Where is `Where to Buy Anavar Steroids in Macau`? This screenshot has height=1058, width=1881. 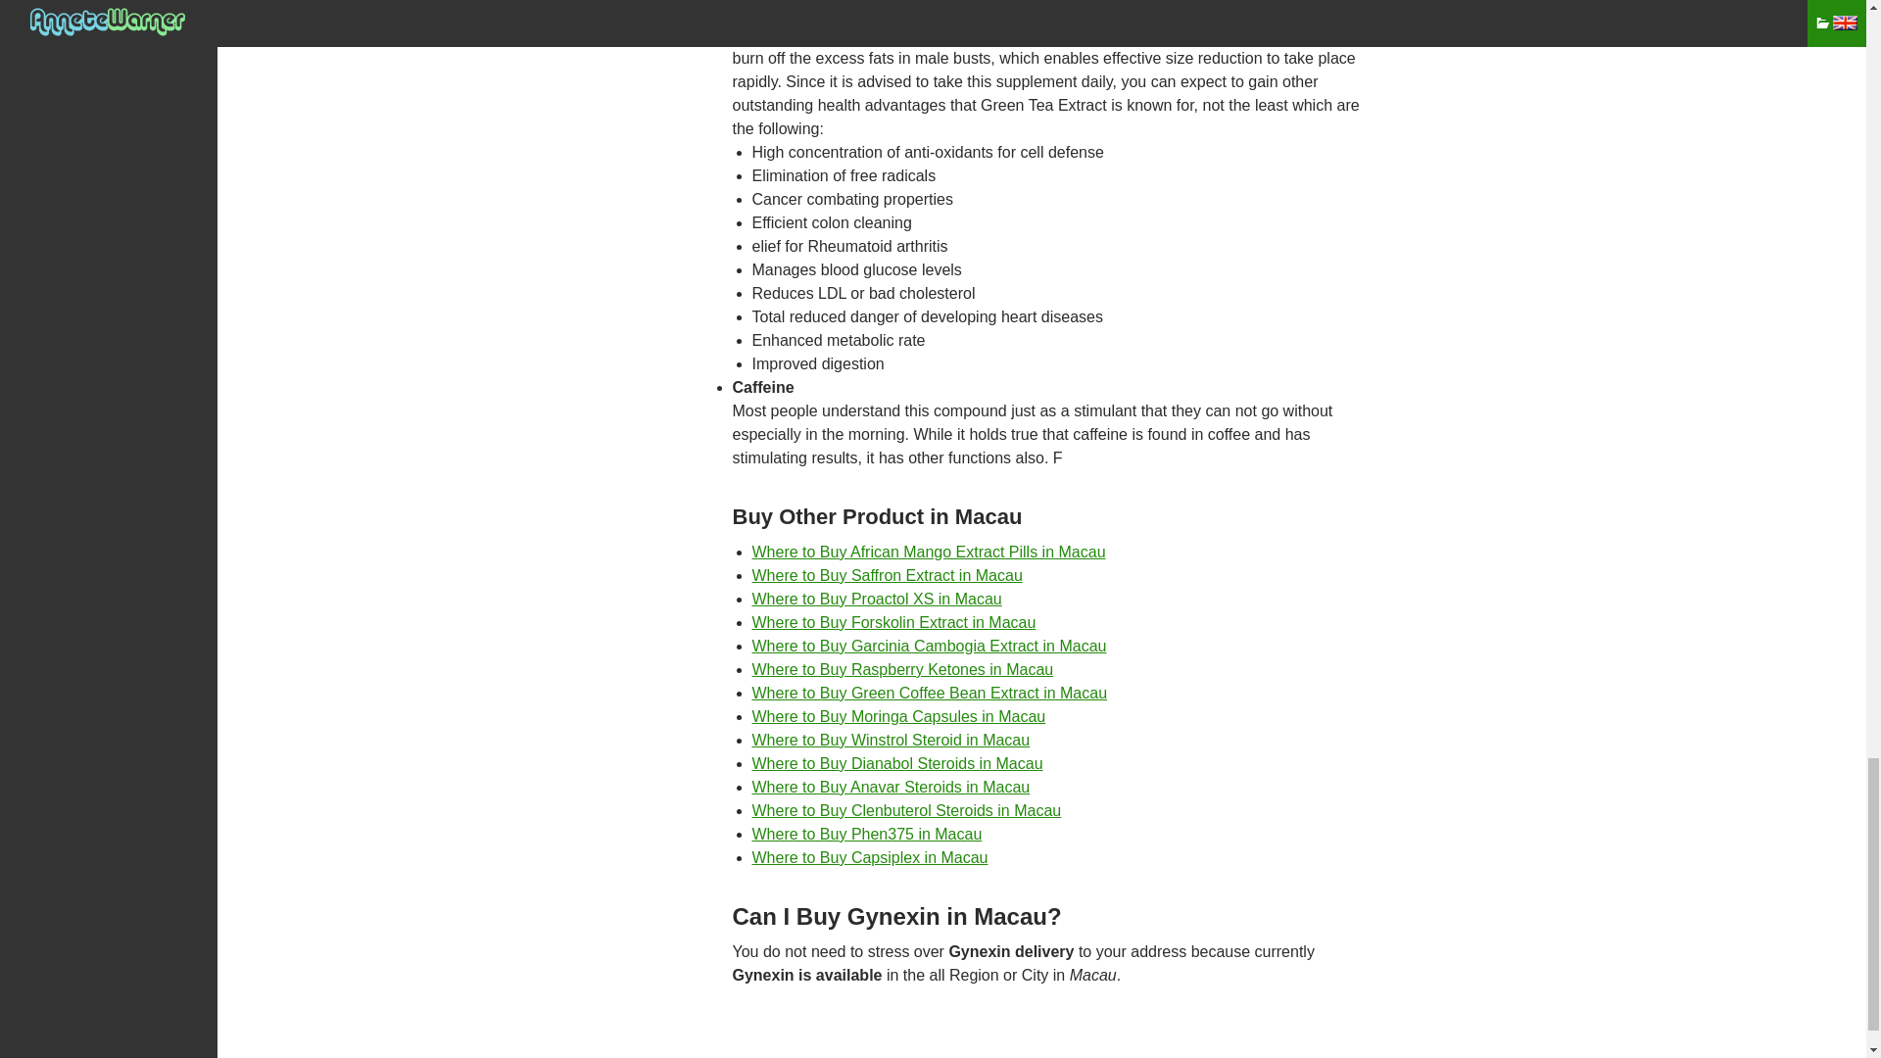
Where to Buy Anavar Steroids in Macau is located at coordinates (892, 787).